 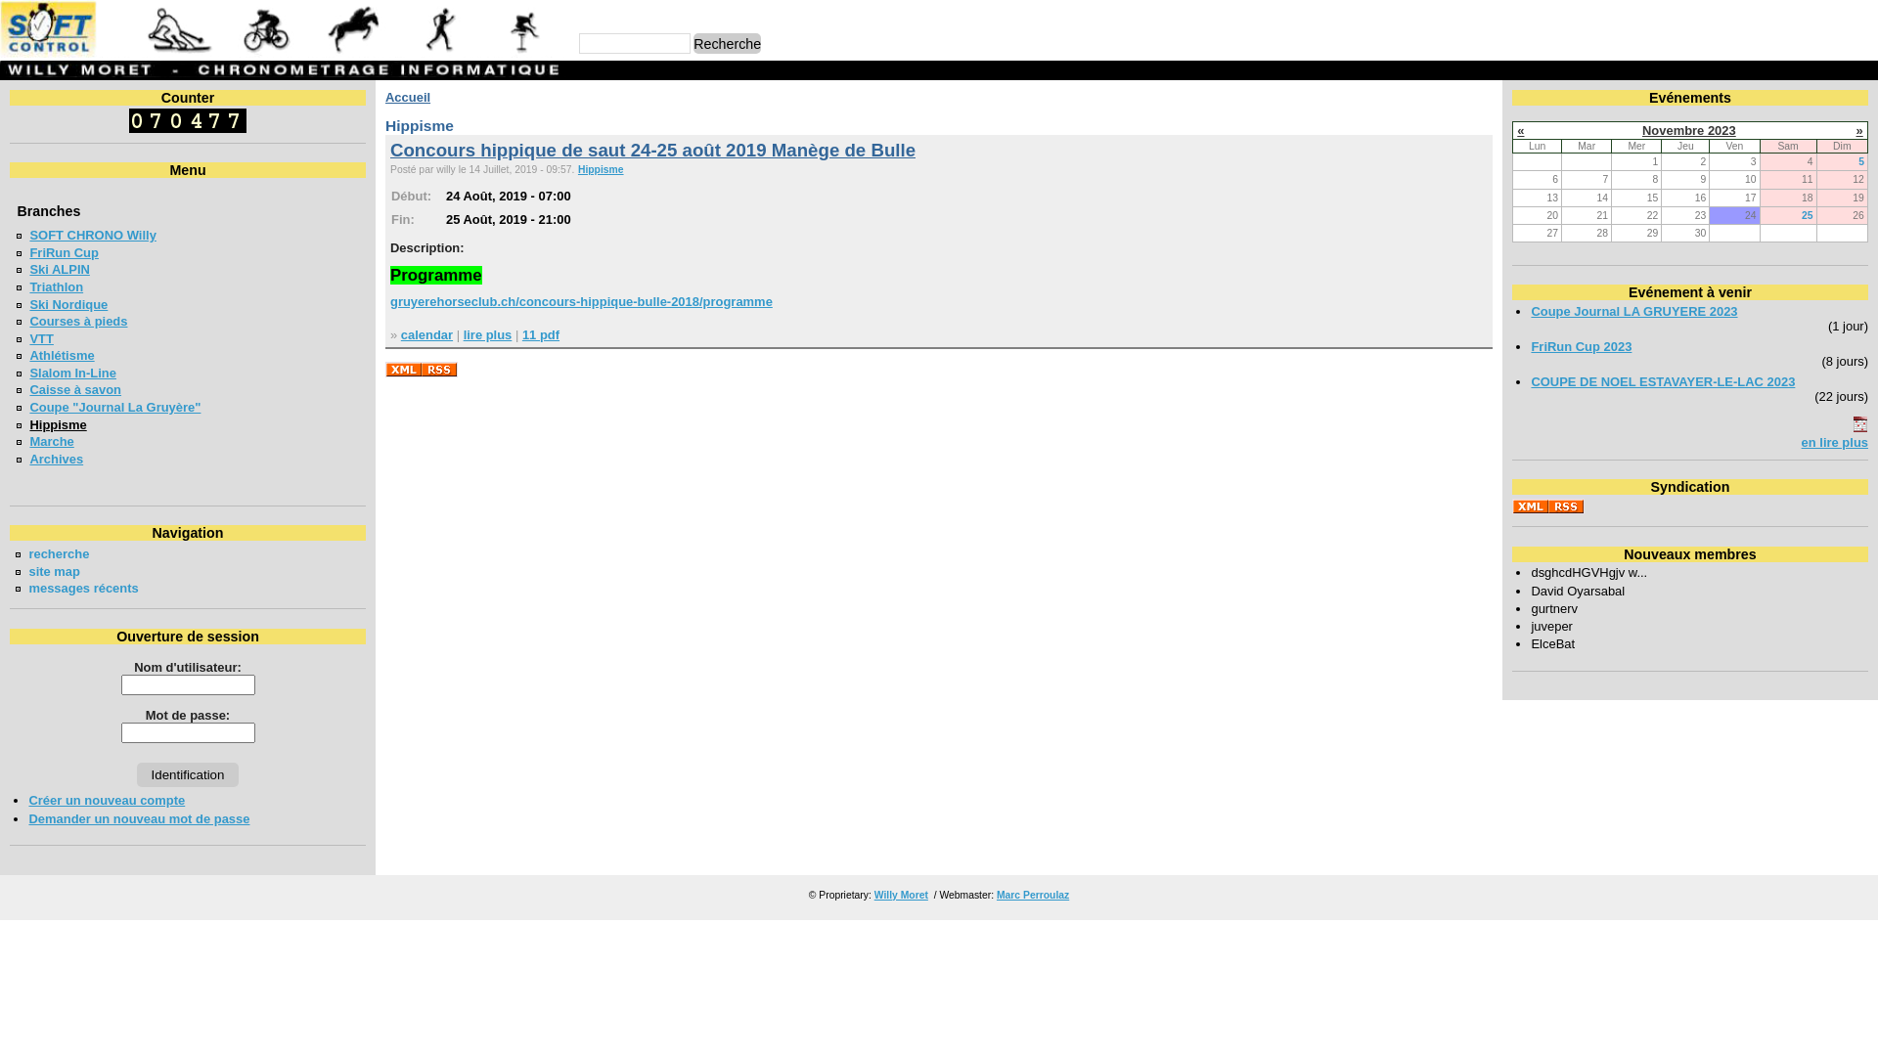 What do you see at coordinates (1860, 428) in the screenshot?
I see `Add this calendar to your iCalendar` at bounding box center [1860, 428].